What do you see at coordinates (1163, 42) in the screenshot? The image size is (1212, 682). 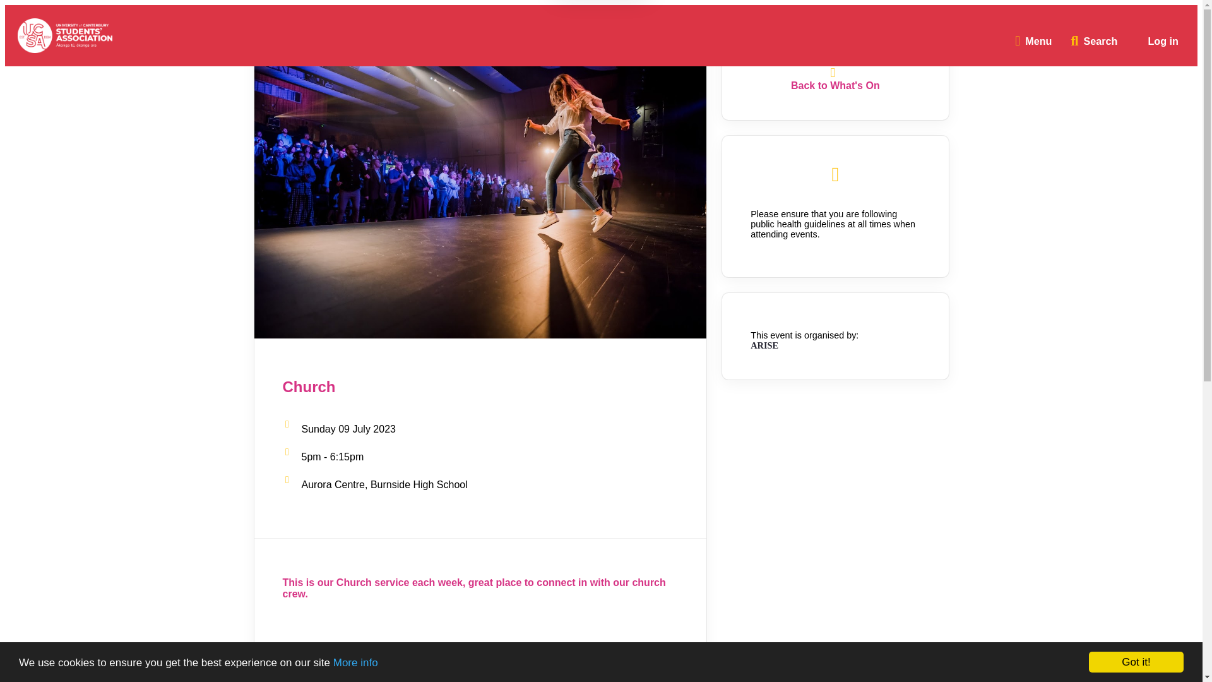 I see `Log in` at bounding box center [1163, 42].